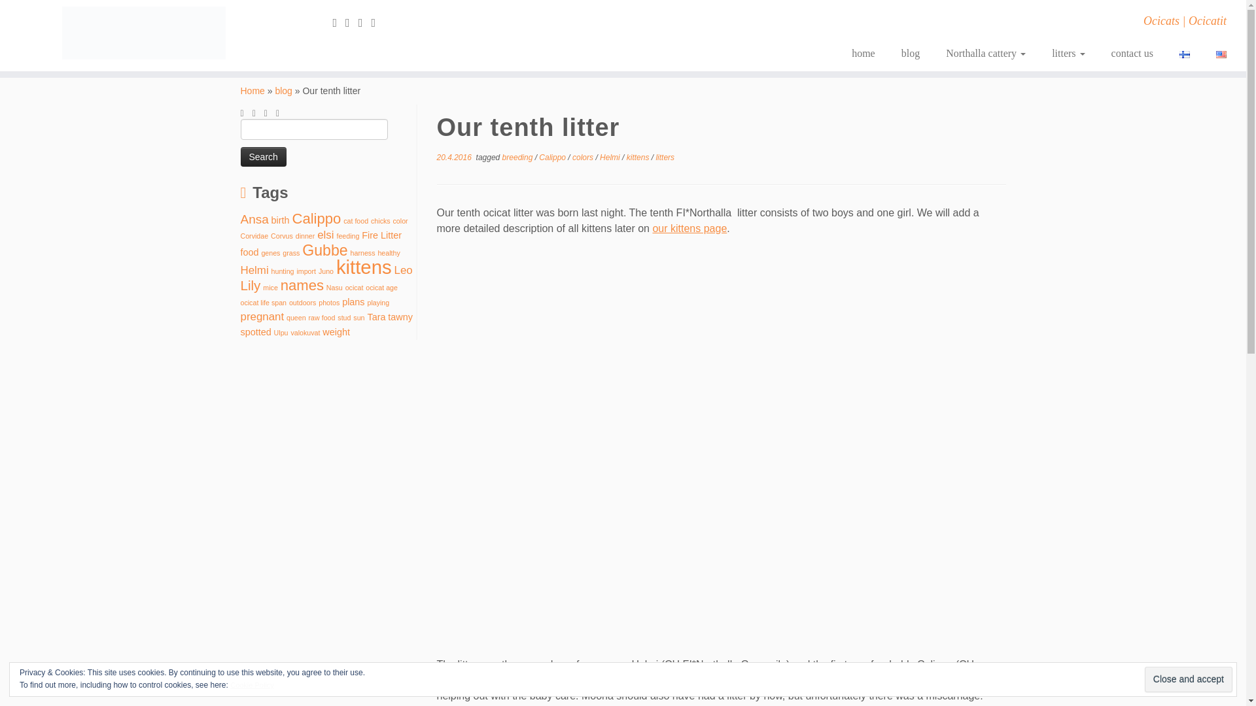 The height and width of the screenshot is (706, 1256). Describe the element at coordinates (377, 22) in the screenshot. I see `Follow us on Youtube` at that location.